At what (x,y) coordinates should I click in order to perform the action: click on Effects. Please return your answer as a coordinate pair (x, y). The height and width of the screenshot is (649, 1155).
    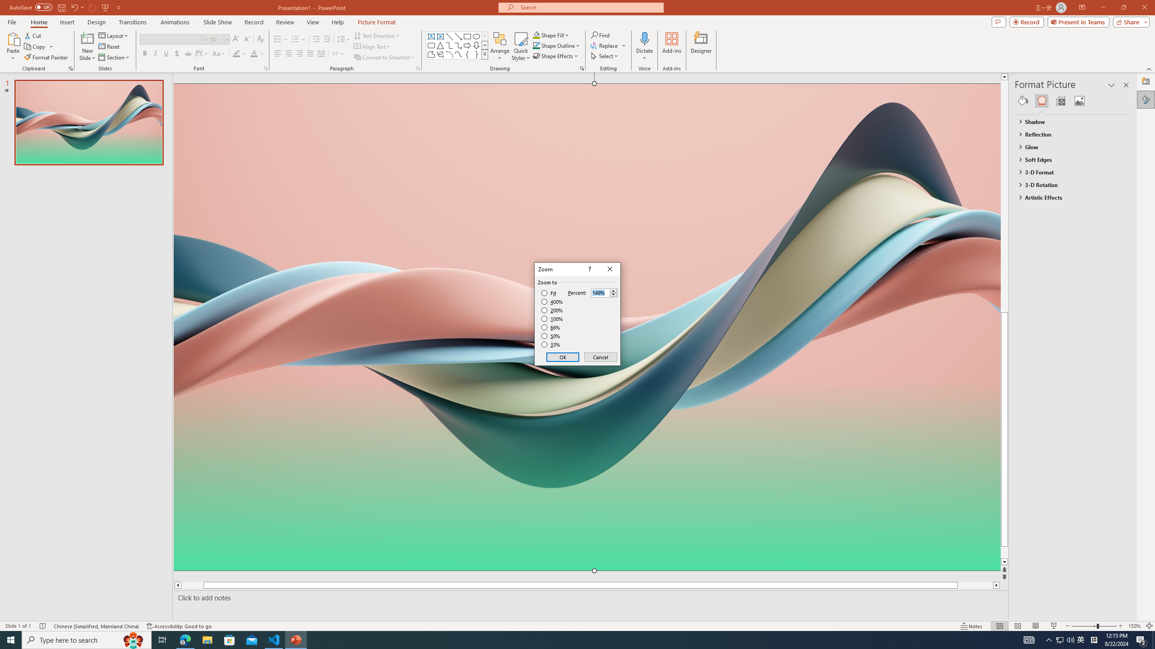
    Looking at the image, I should click on (1041, 101).